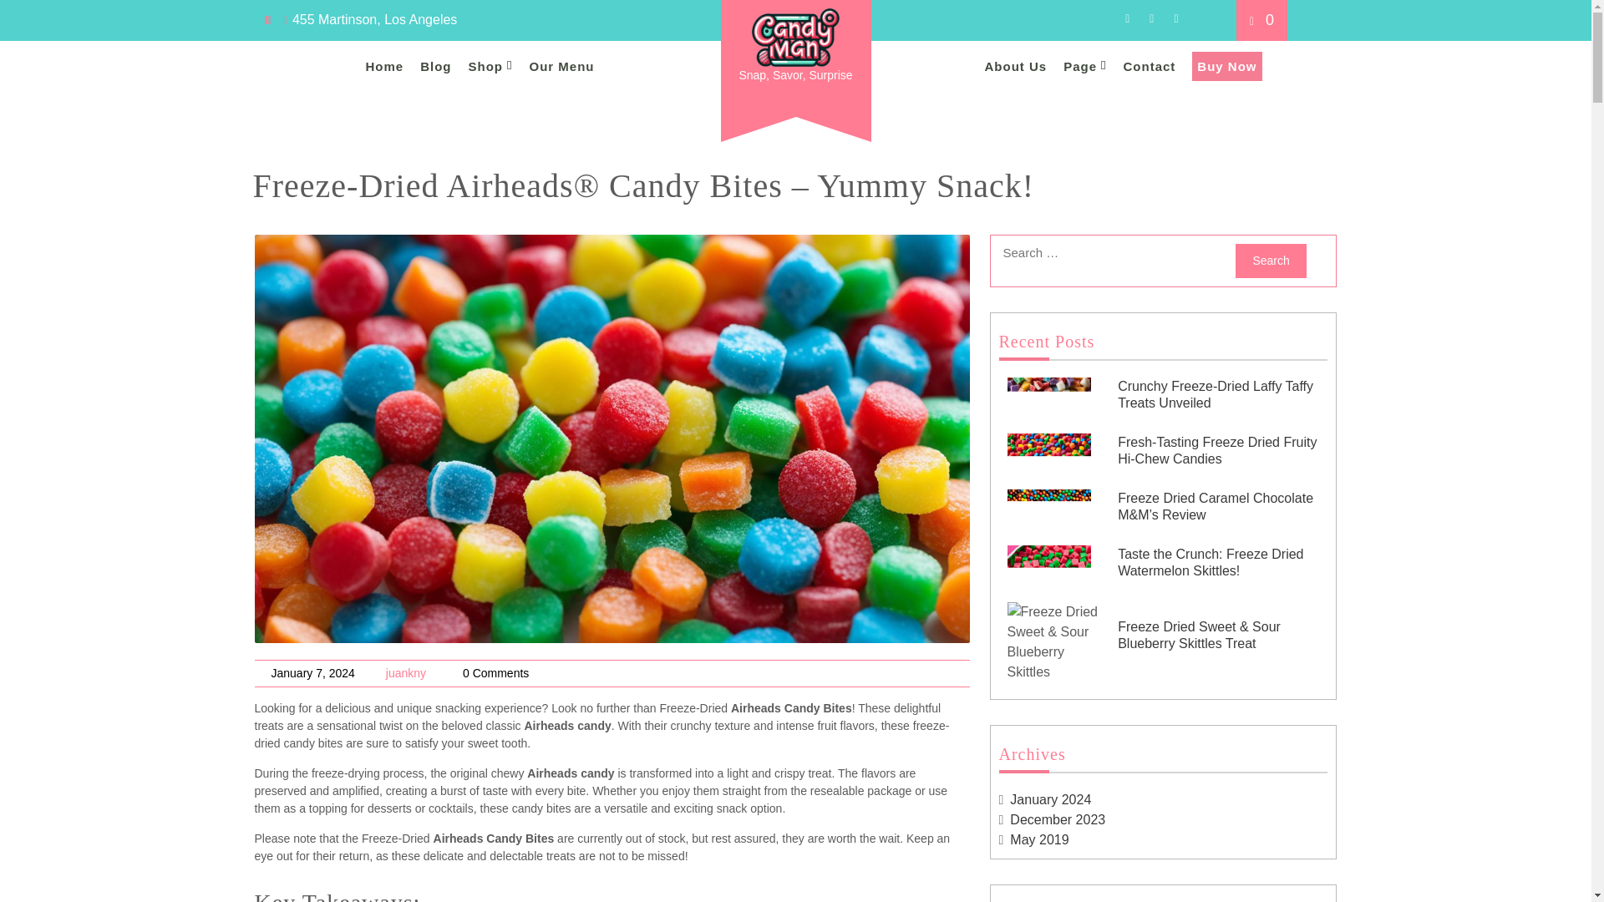 Image resolution: width=1604 pixels, height=902 pixels. I want to click on Our Menu, so click(561, 66).